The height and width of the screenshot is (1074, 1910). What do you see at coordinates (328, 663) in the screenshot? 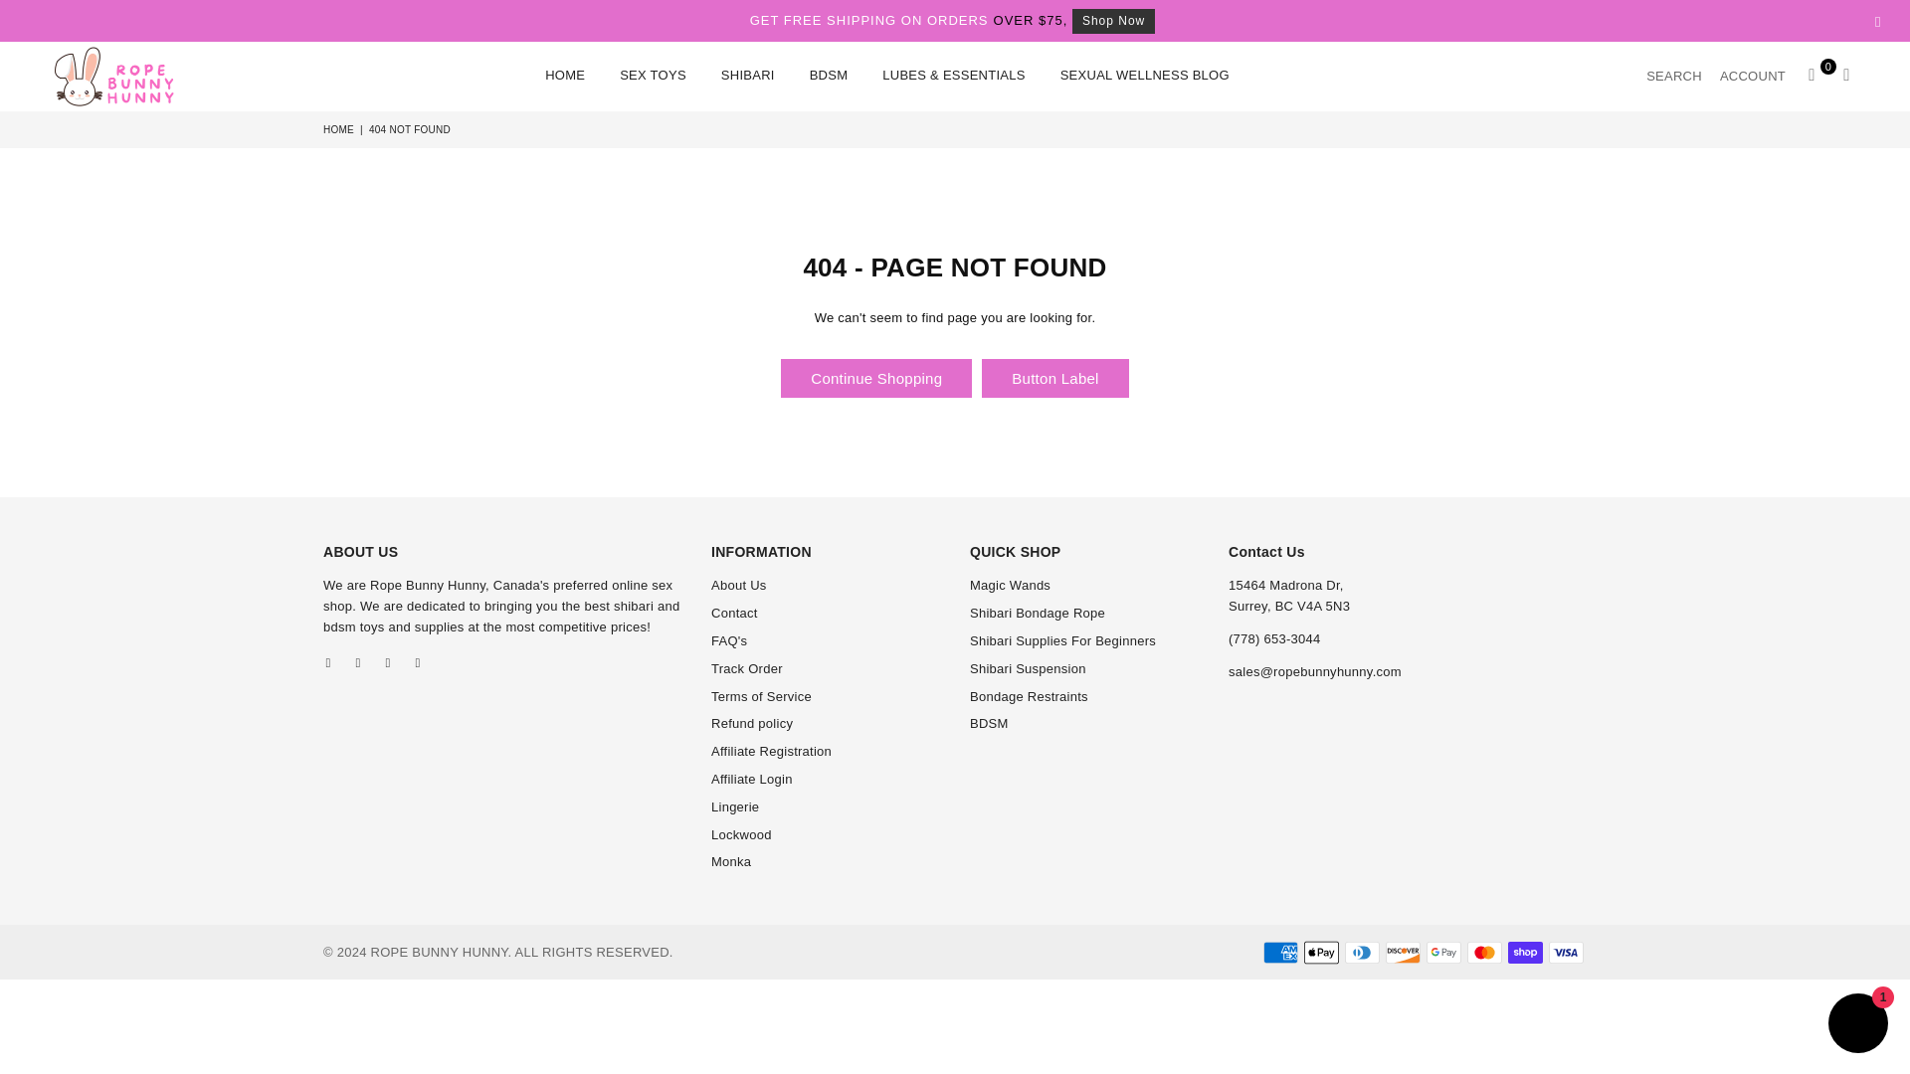
I see `Rope Bunny Hunny on Facebook` at bounding box center [328, 663].